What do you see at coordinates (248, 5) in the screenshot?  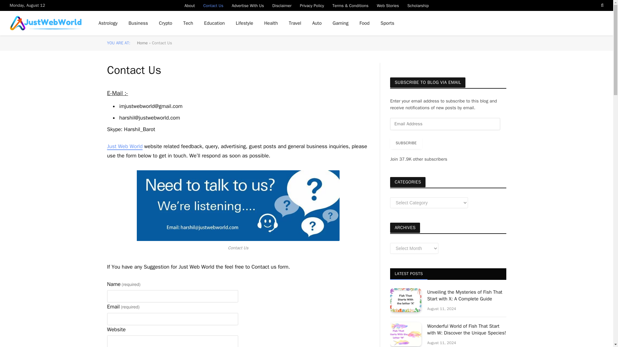 I see `Advertise With Us` at bounding box center [248, 5].